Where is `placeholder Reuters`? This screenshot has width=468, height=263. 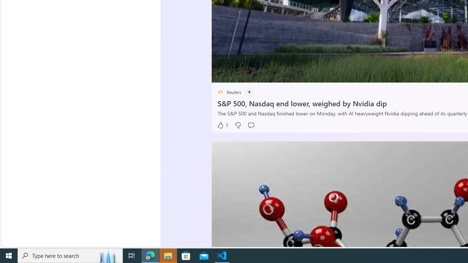 placeholder Reuters is located at coordinates (229, 92).